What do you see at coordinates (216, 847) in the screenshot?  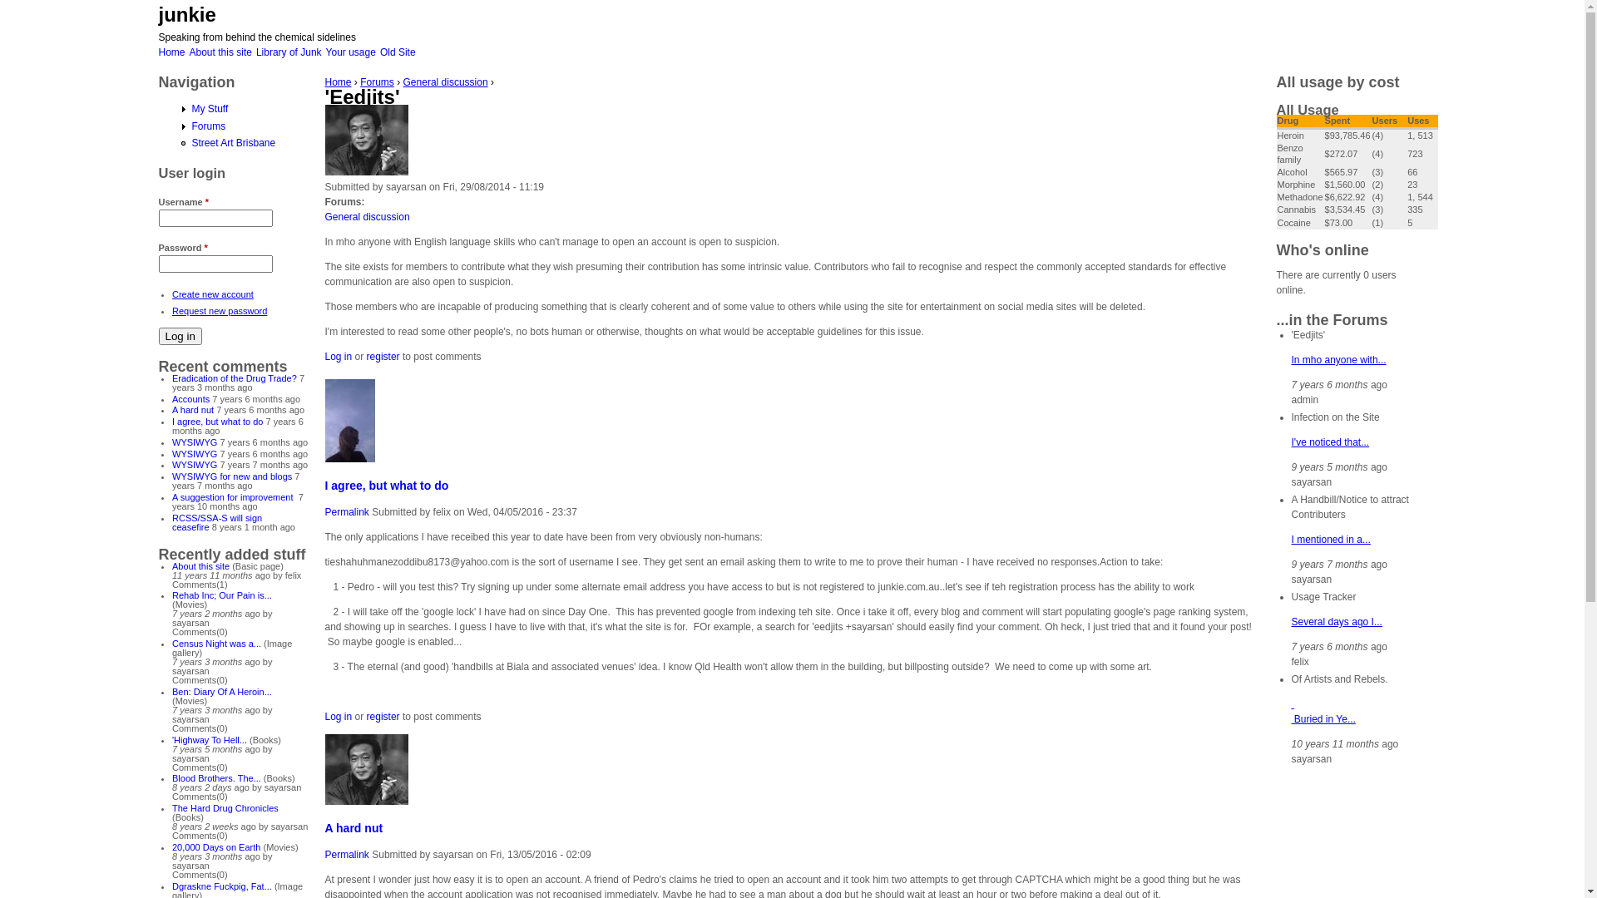 I see `20,000 Days on Earth` at bounding box center [216, 847].